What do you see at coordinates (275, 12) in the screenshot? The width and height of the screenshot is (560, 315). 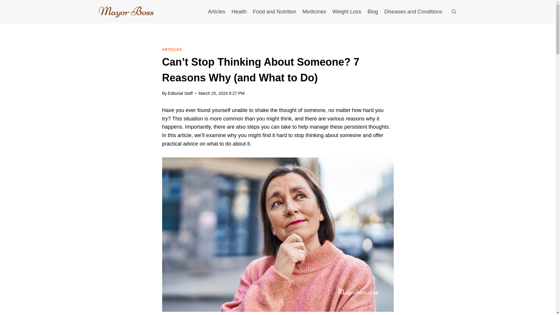 I see `Food and Nutrition` at bounding box center [275, 12].